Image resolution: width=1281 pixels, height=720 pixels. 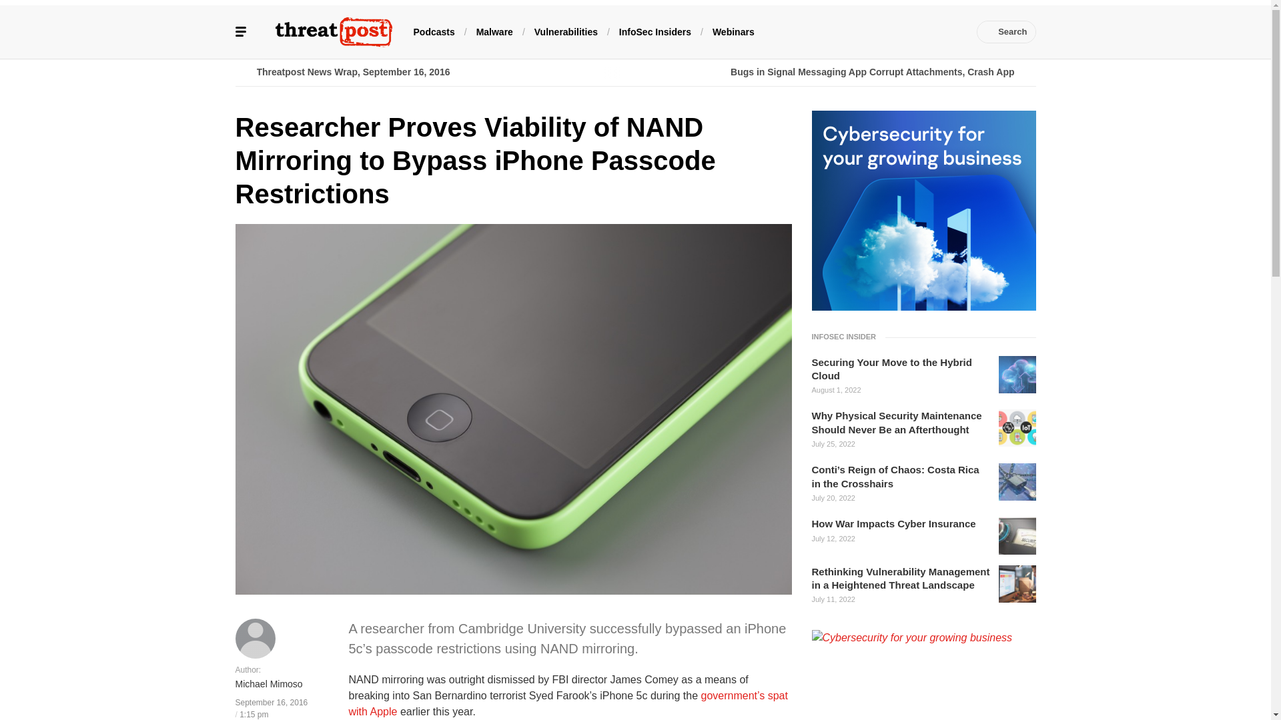 I want to click on Twitter, so click(x=850, y=32).